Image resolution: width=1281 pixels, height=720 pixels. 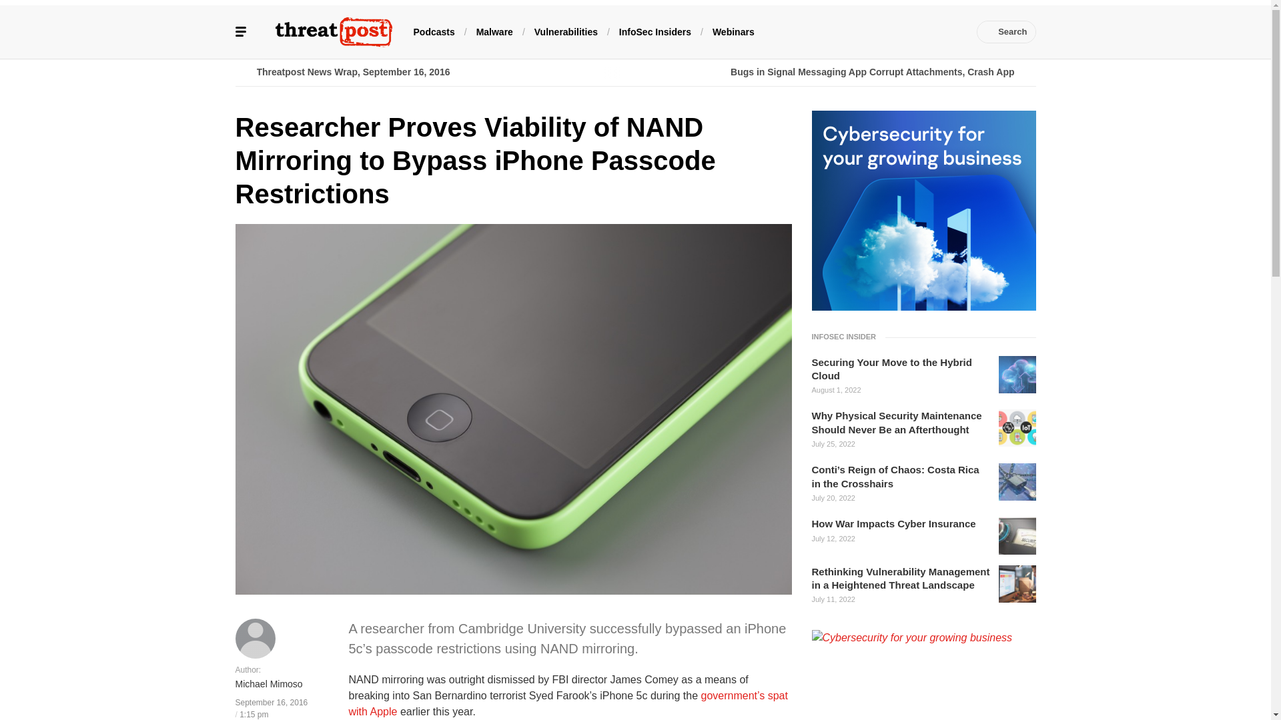 I want to click on Twitter, so click(x=850, y=32).